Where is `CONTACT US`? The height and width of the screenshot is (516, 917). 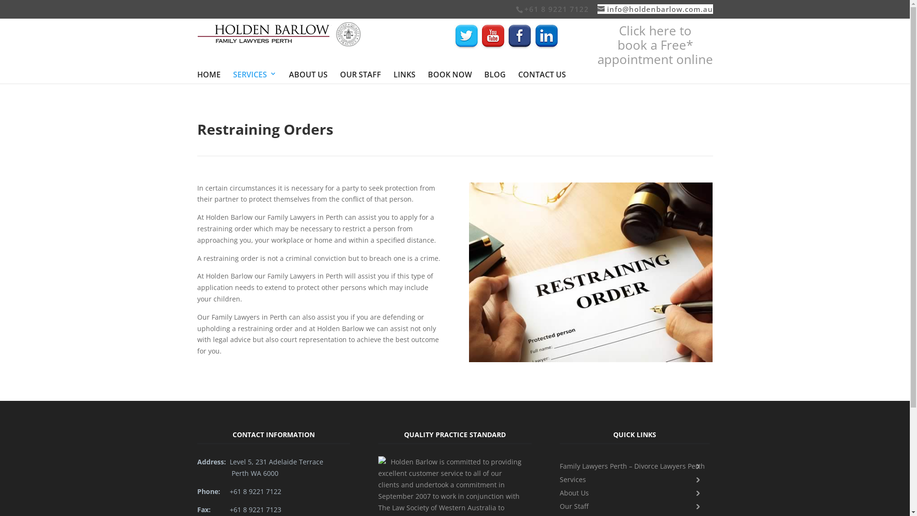
CONTACT US is located at coordinates (542, 75).